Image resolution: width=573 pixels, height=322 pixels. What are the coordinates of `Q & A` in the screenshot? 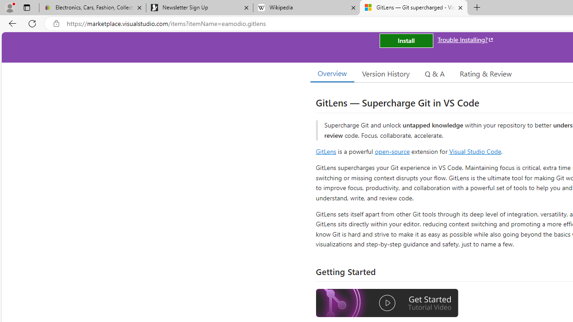 It's located at (435, 73).